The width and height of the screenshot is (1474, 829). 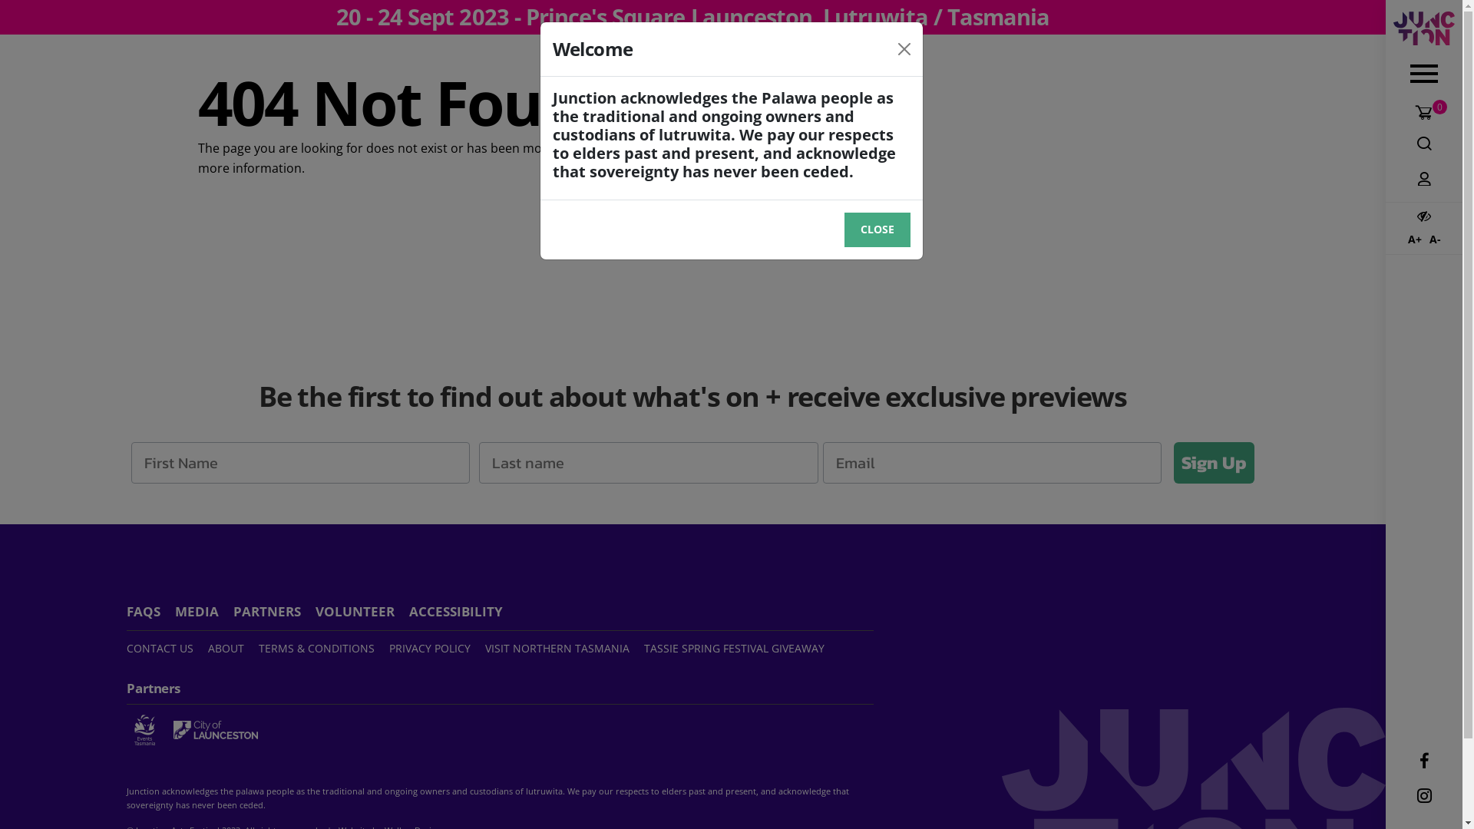 I want to click on Smaller Text
A-, so click(x=1434, y=239).